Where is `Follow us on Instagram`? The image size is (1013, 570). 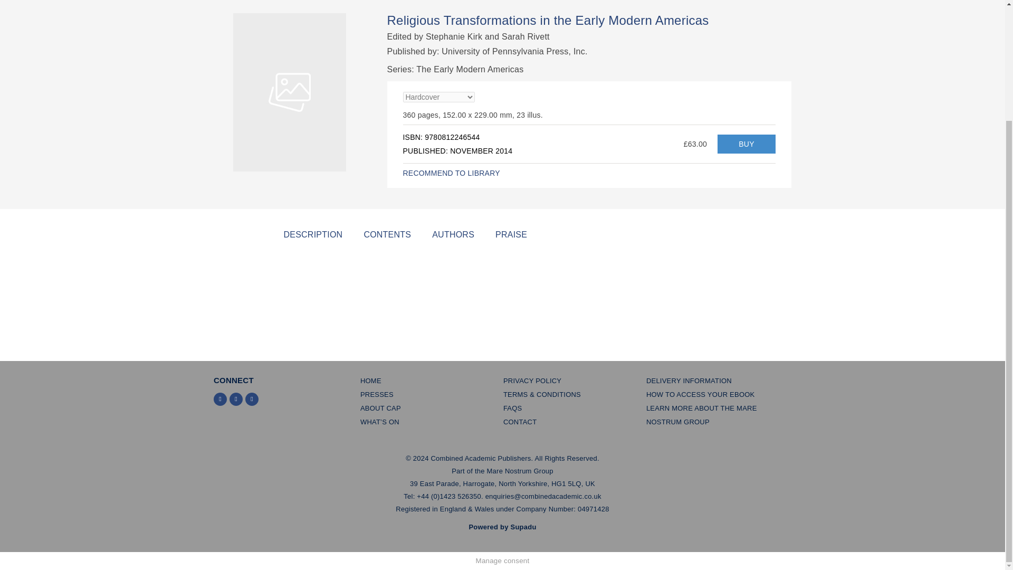 Follow us on Instagram is located at coordinates (251, 399).